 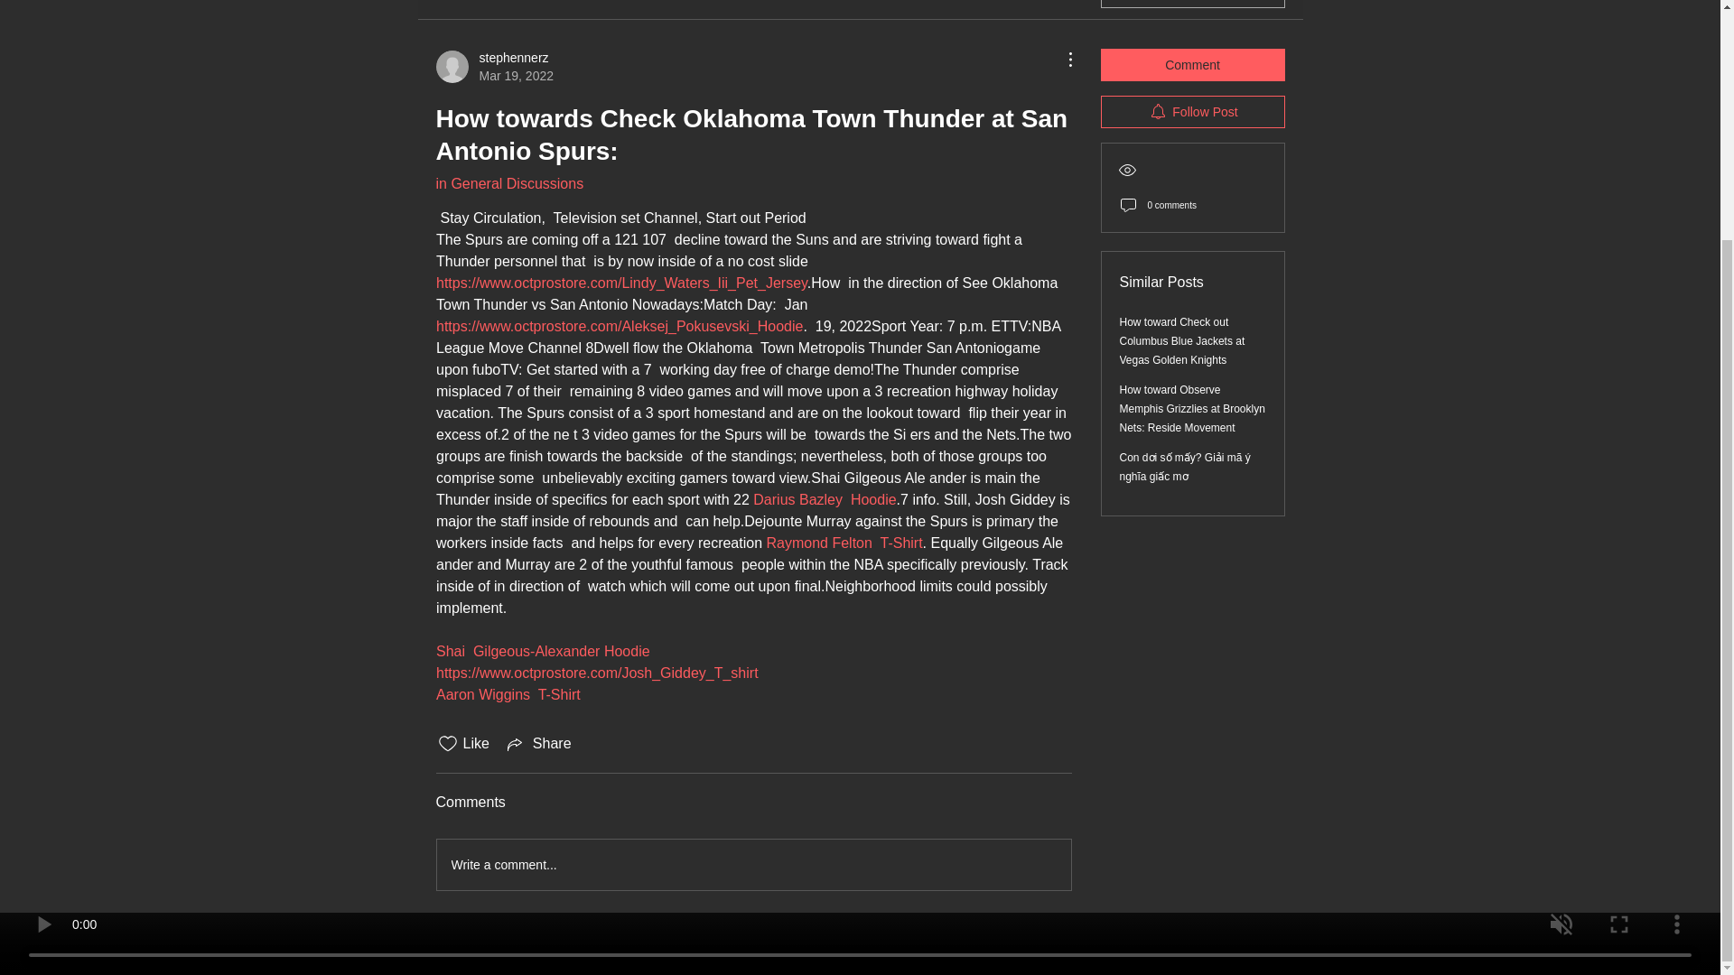 I want to click on Share, so click(x=538, y=744).